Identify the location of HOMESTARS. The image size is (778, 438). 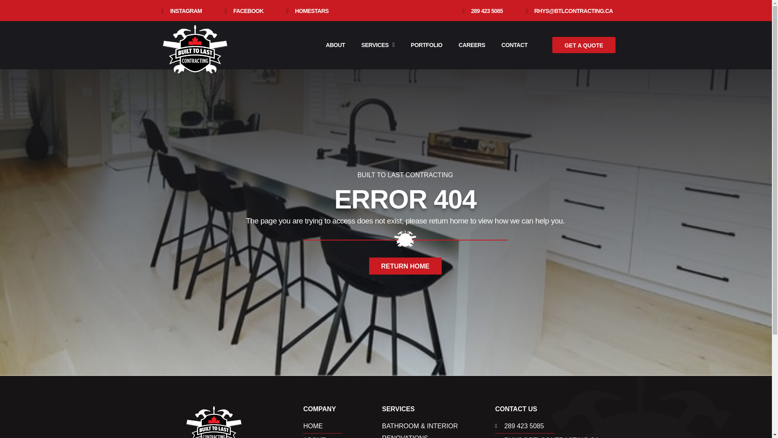
(306, 11).